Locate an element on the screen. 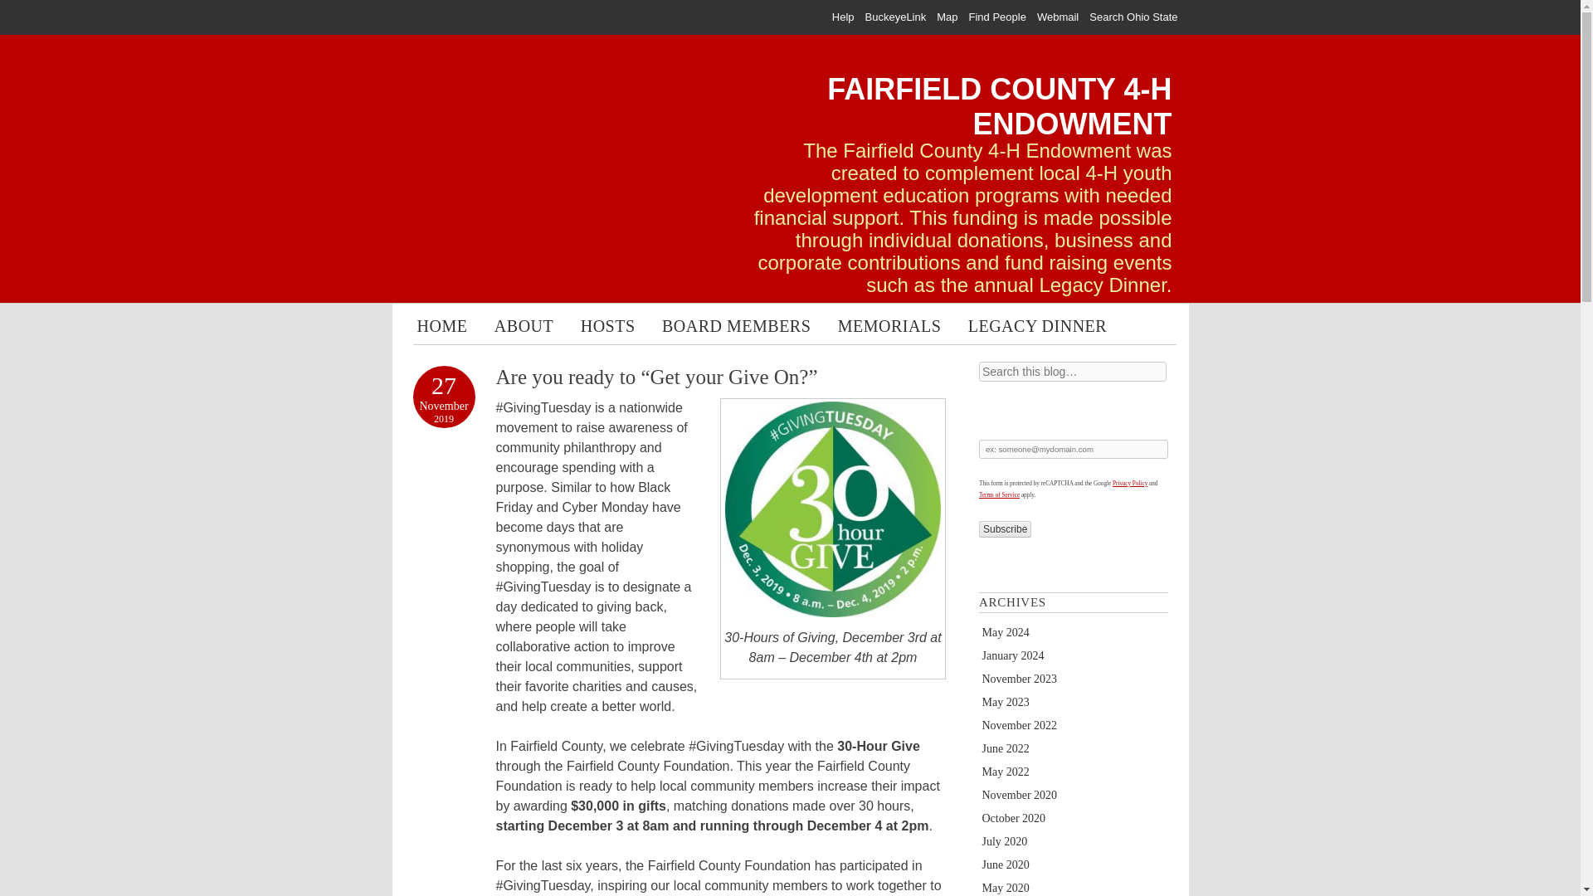 This screenshot has height=896, width=1593. MEMORIALS is located at coordinates (889, 327).